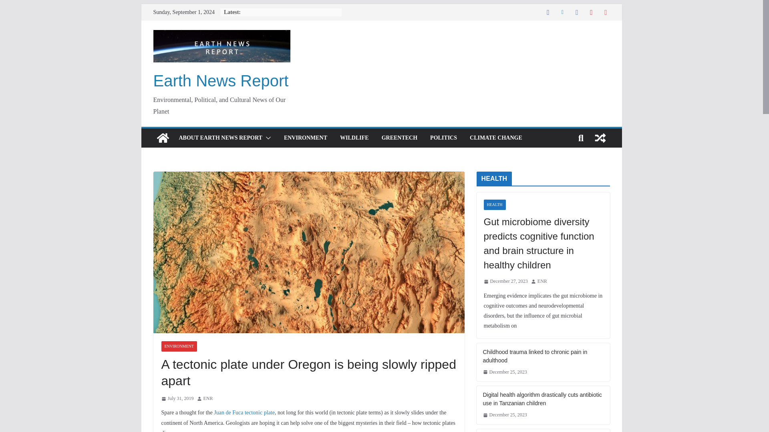  Describe the element at coordinates (399, 138) in the screenshot. I see `GREENTECH` at that location.